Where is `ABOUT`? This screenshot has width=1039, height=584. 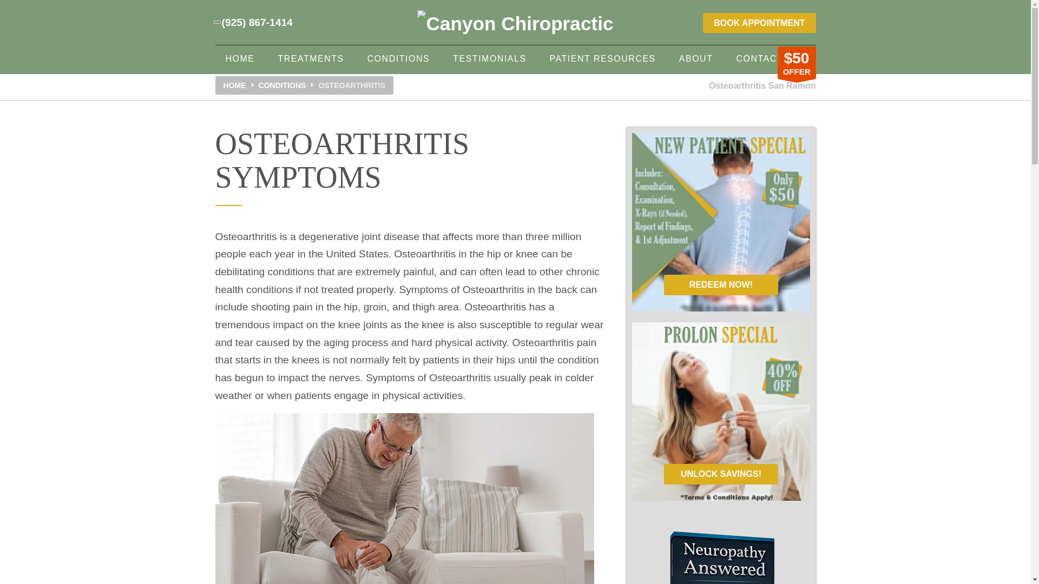 ABOUT is located at coordinates (696, 59).